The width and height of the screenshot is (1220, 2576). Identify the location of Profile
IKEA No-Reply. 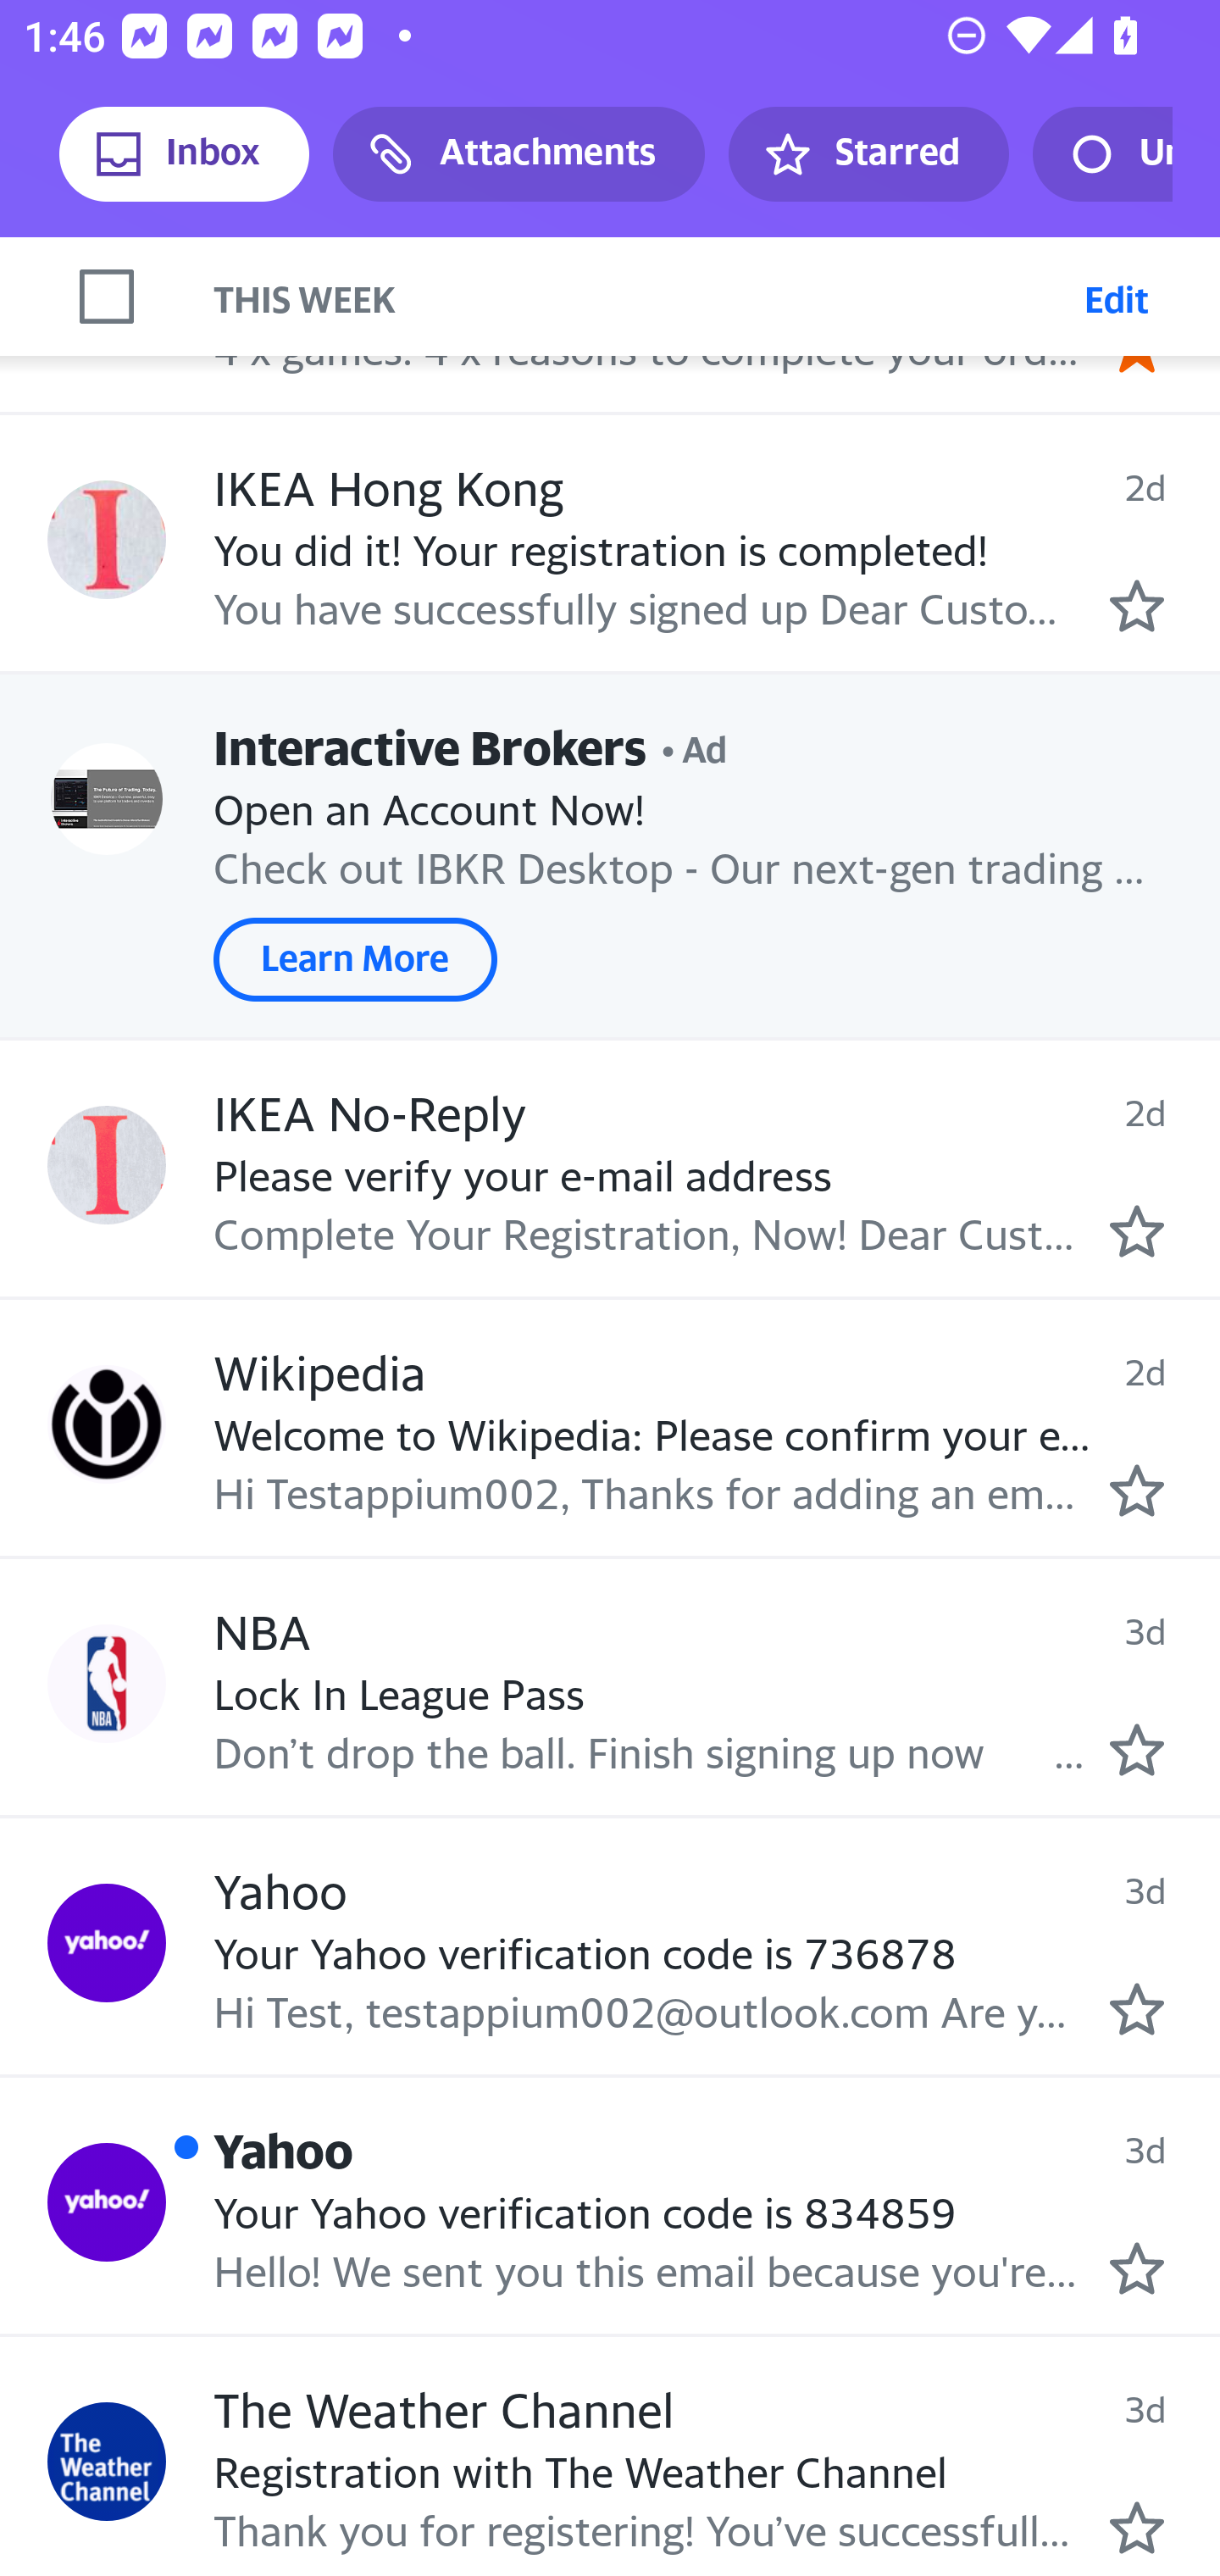
(107, 1164).